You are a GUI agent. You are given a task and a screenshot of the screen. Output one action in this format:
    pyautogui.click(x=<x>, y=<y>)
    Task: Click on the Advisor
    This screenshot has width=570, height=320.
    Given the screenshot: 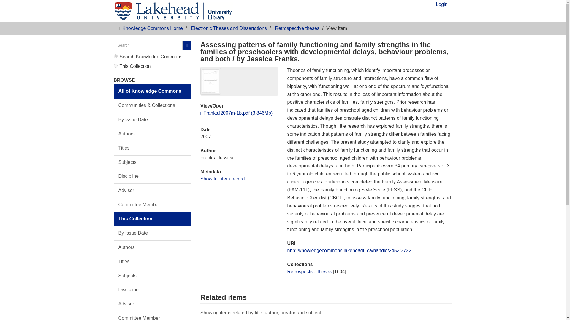 What is the action you would take?
    pyautogui.click(x=153, y=191)
    